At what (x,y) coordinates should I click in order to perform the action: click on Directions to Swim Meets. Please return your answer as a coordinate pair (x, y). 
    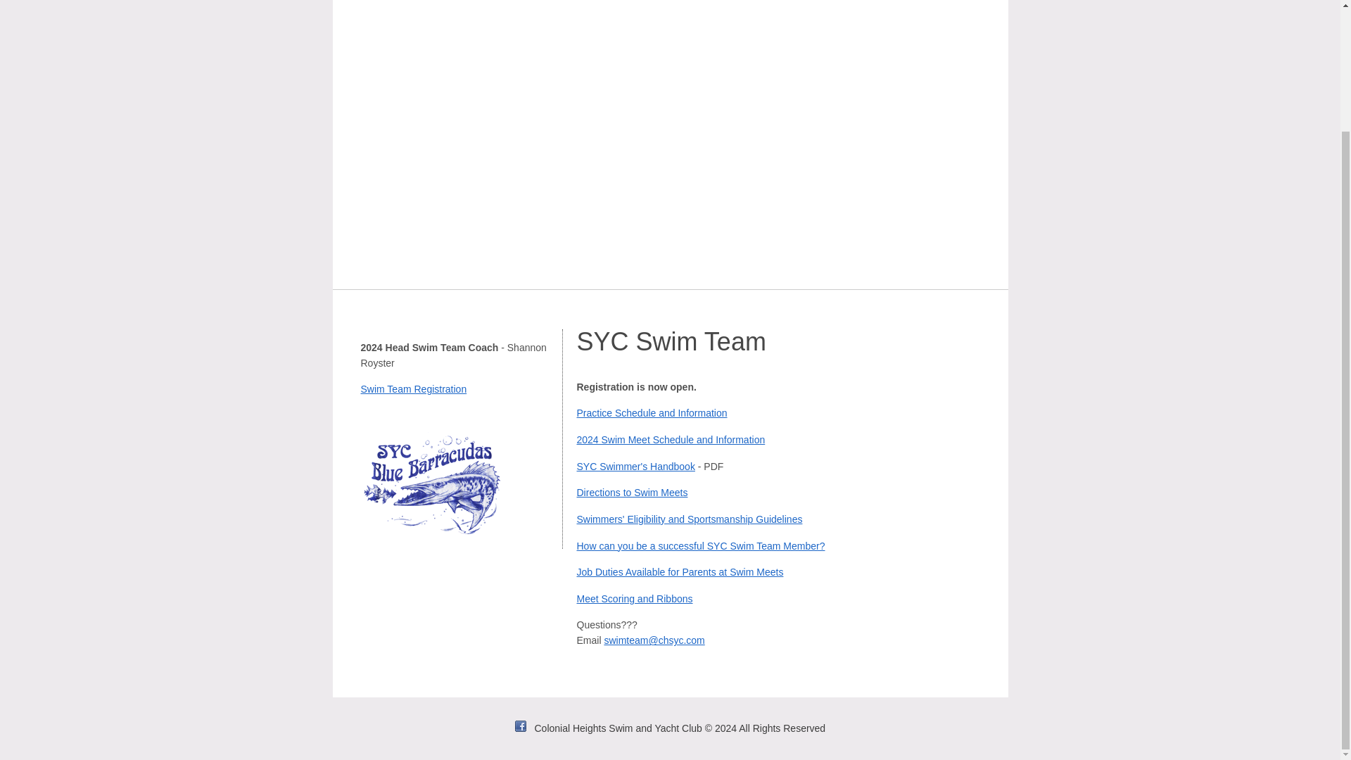
    Looking at the image, I should click on (632, 493).